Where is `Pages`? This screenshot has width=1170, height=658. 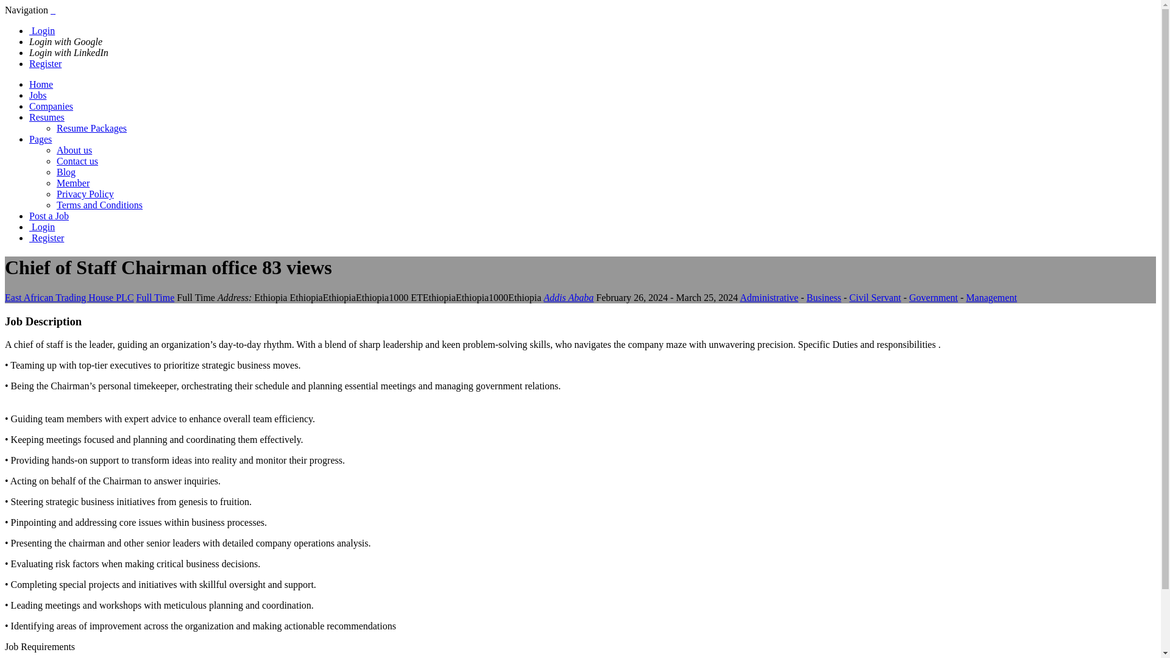 Pages is located at coordinates (40, 139).